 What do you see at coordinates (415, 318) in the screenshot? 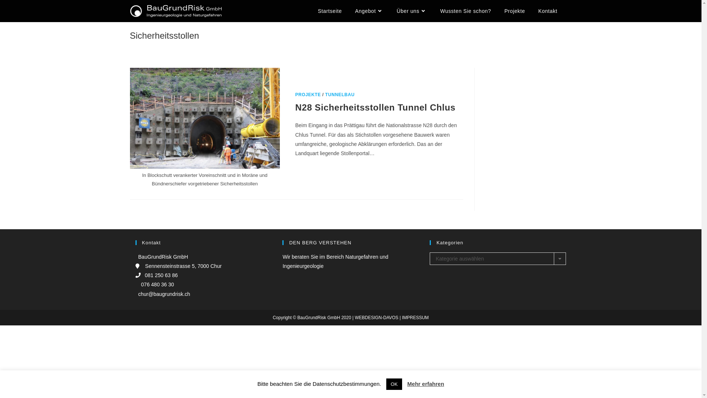
I see `IMPRESSUM` at bounding box center [415, 318].